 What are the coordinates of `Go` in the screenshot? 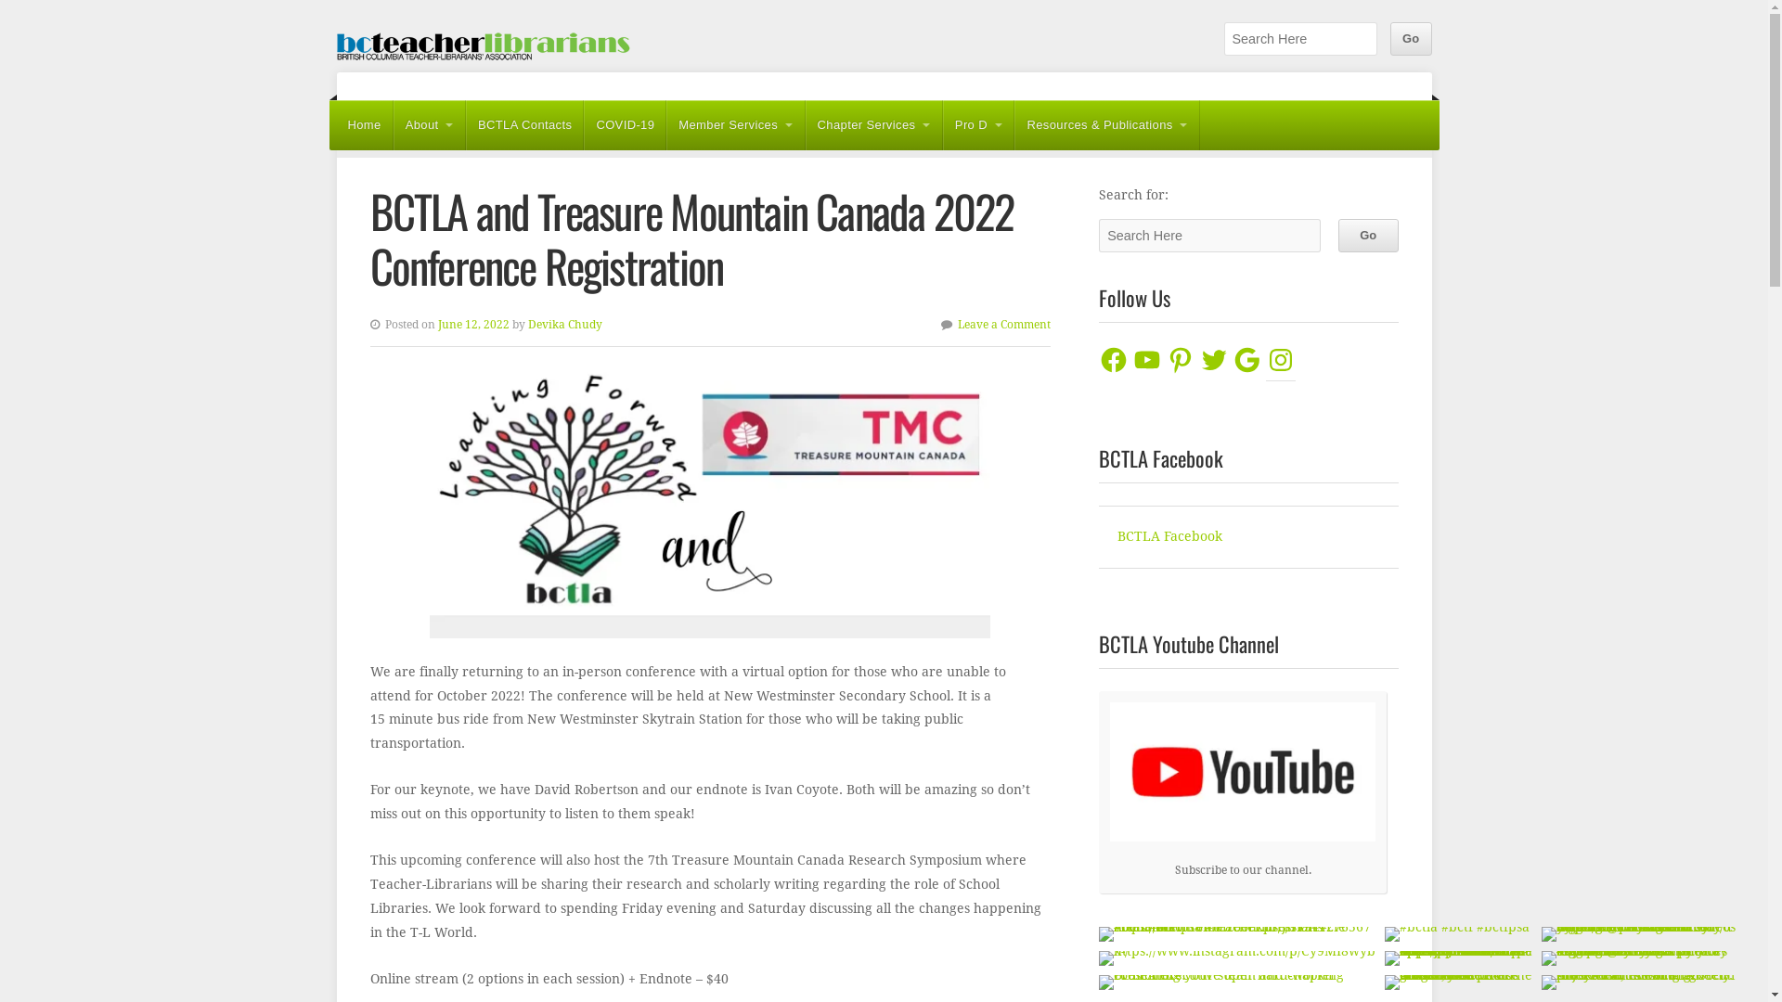 It's located at (1411, 39).